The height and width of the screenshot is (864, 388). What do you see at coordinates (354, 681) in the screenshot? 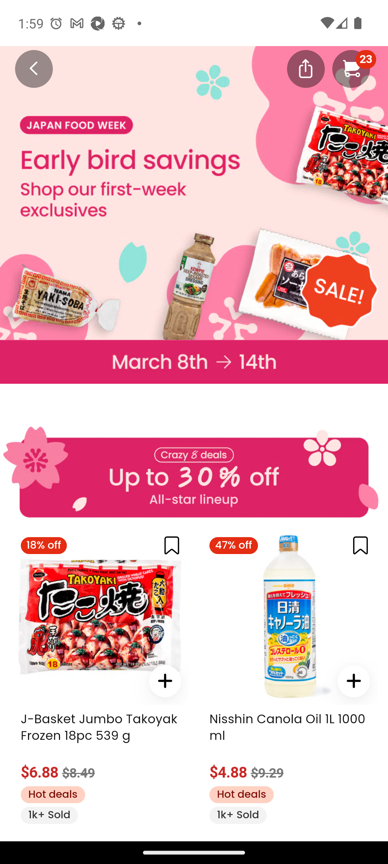
I see `` at bounding box center [354, 681].